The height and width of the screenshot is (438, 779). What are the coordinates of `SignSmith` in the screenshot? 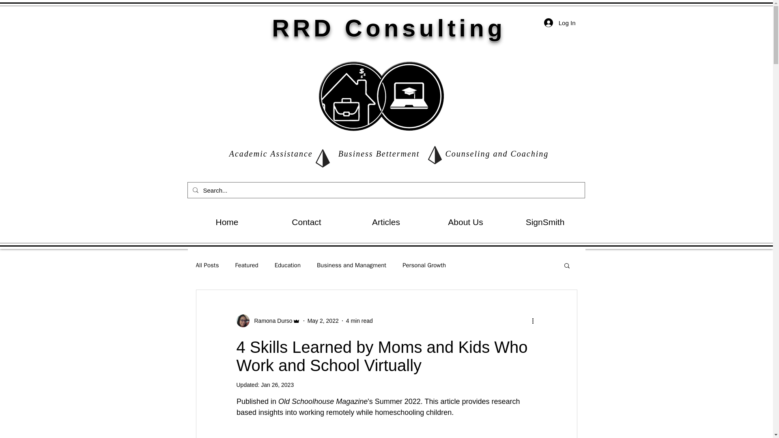 It's located at (545, 222).